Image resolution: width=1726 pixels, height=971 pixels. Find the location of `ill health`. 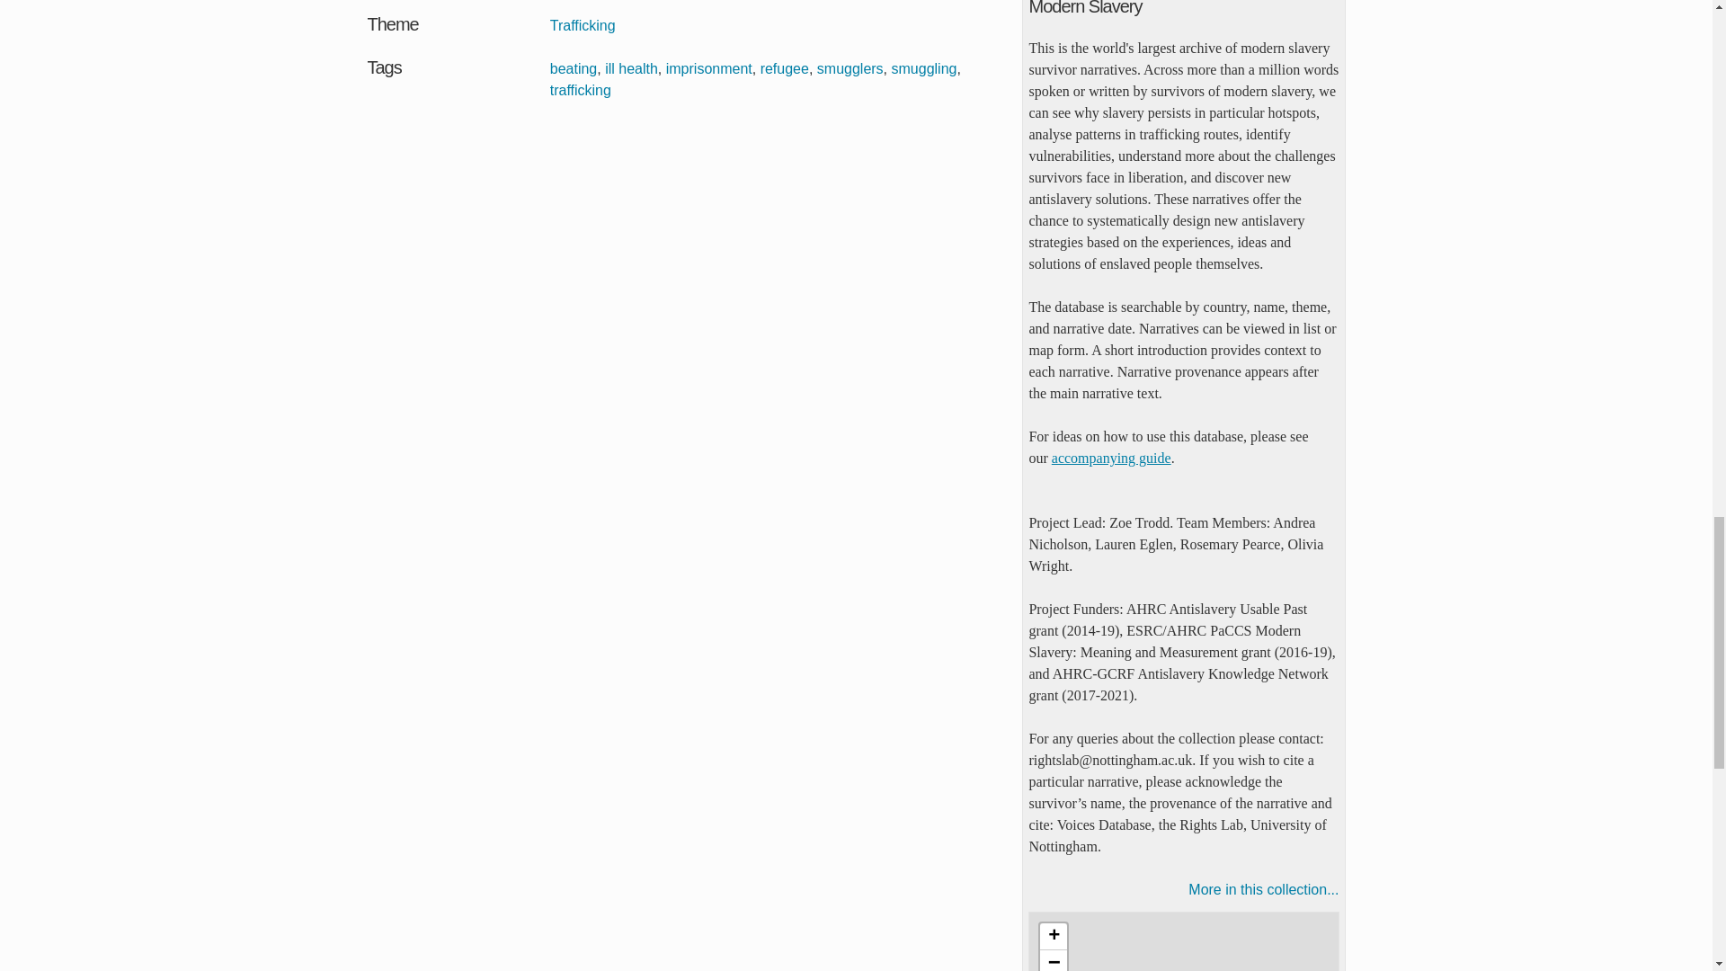

ill health is located at coordinates (631, 68).